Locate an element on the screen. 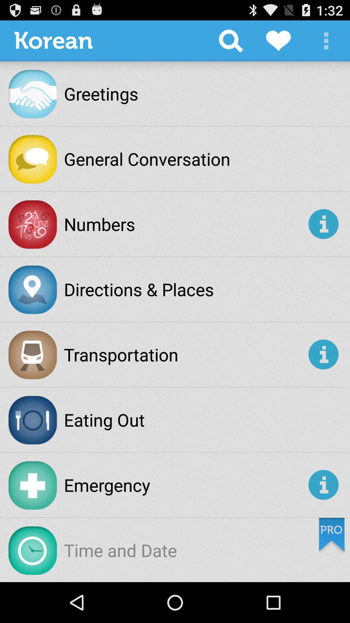  flip to the eating out icon is located at coordinates (104, 420).